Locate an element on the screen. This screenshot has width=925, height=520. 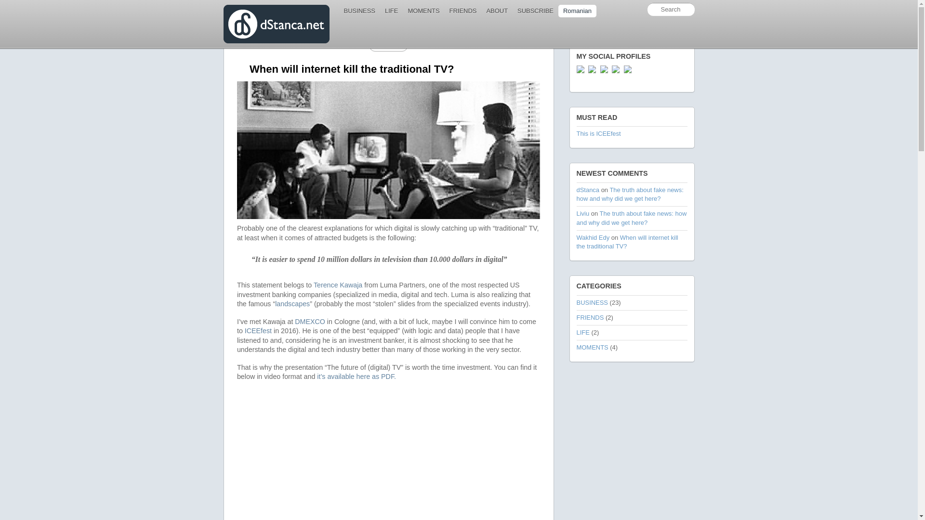
LinkedIN is located at coordinates (604, 68).